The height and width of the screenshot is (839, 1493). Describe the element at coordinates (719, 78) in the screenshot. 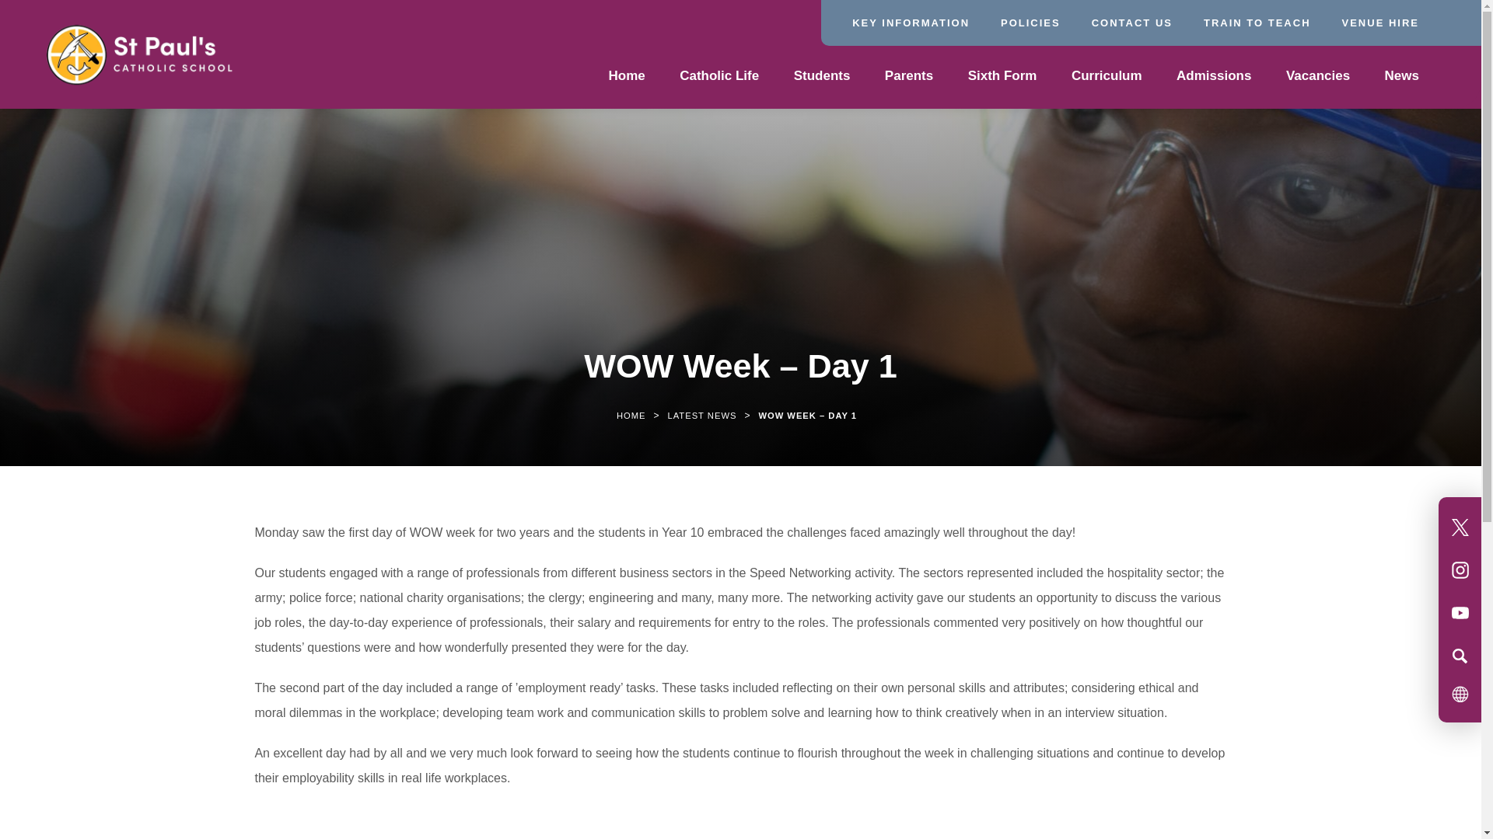

I see `Catholic Life` at that location.